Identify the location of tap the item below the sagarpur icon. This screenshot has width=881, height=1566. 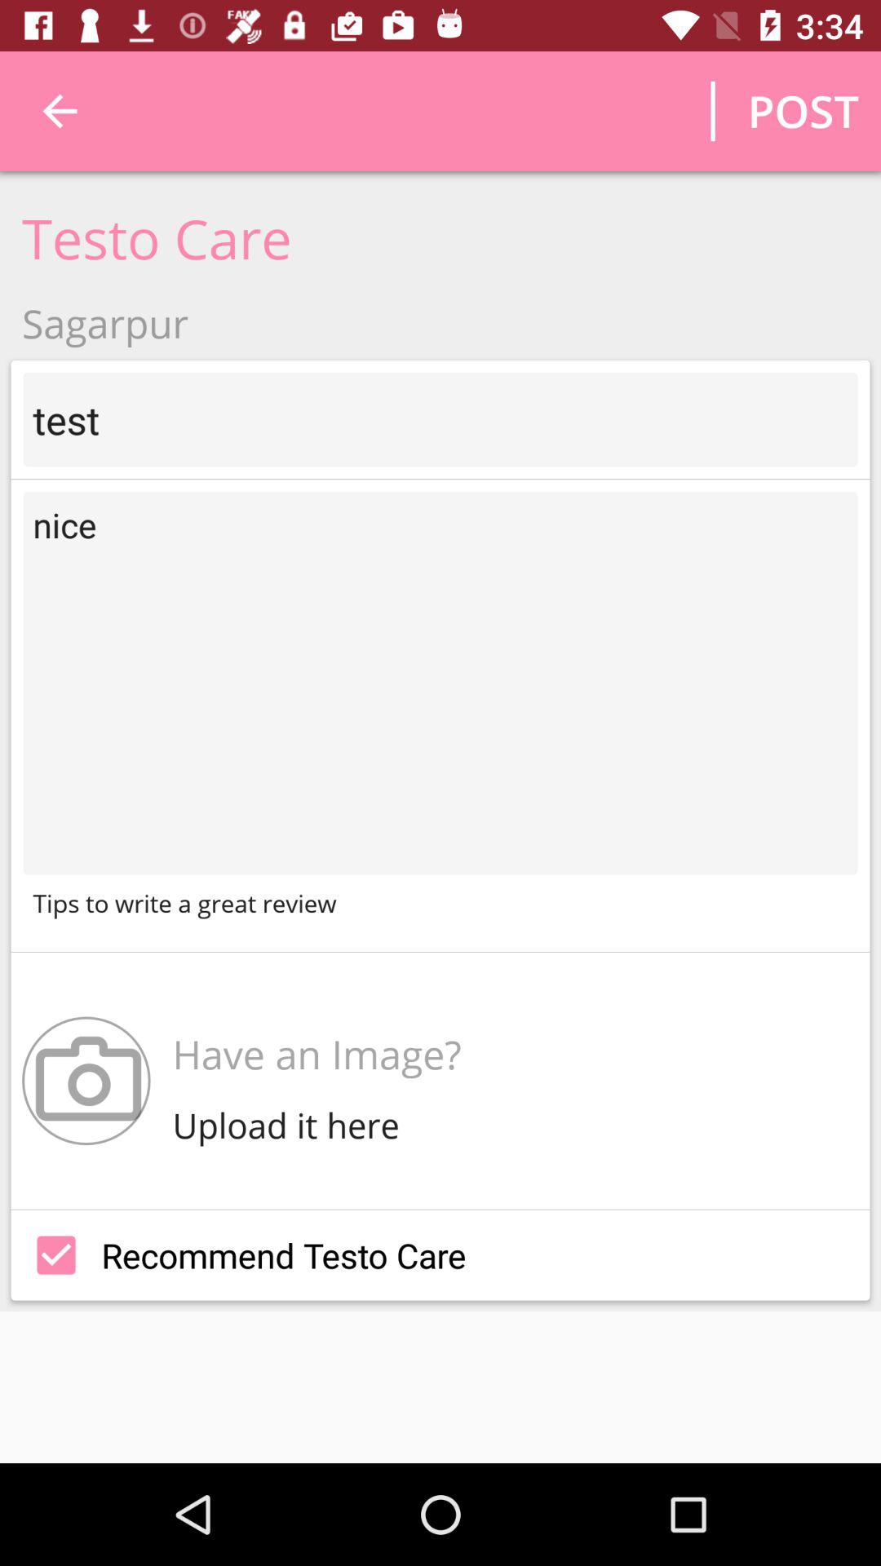
(440, 419).